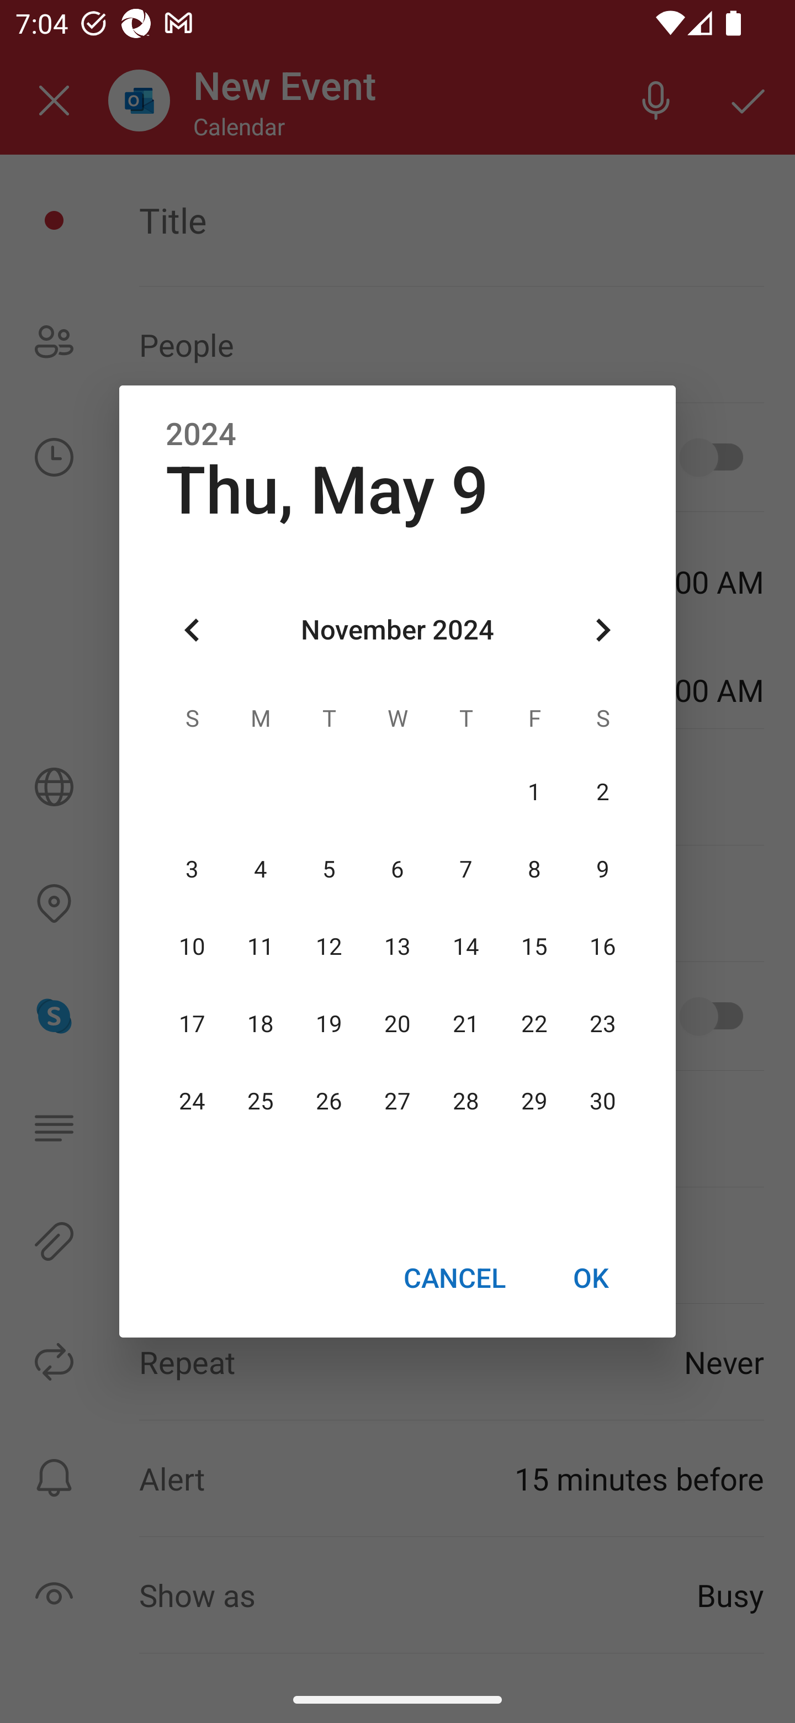 This screenshot has width=795, height=1723. What do you see at coordinates (261, 1102) in the screenshot?
I see `25 25 November 2024` at bounding box center [261, 1102].